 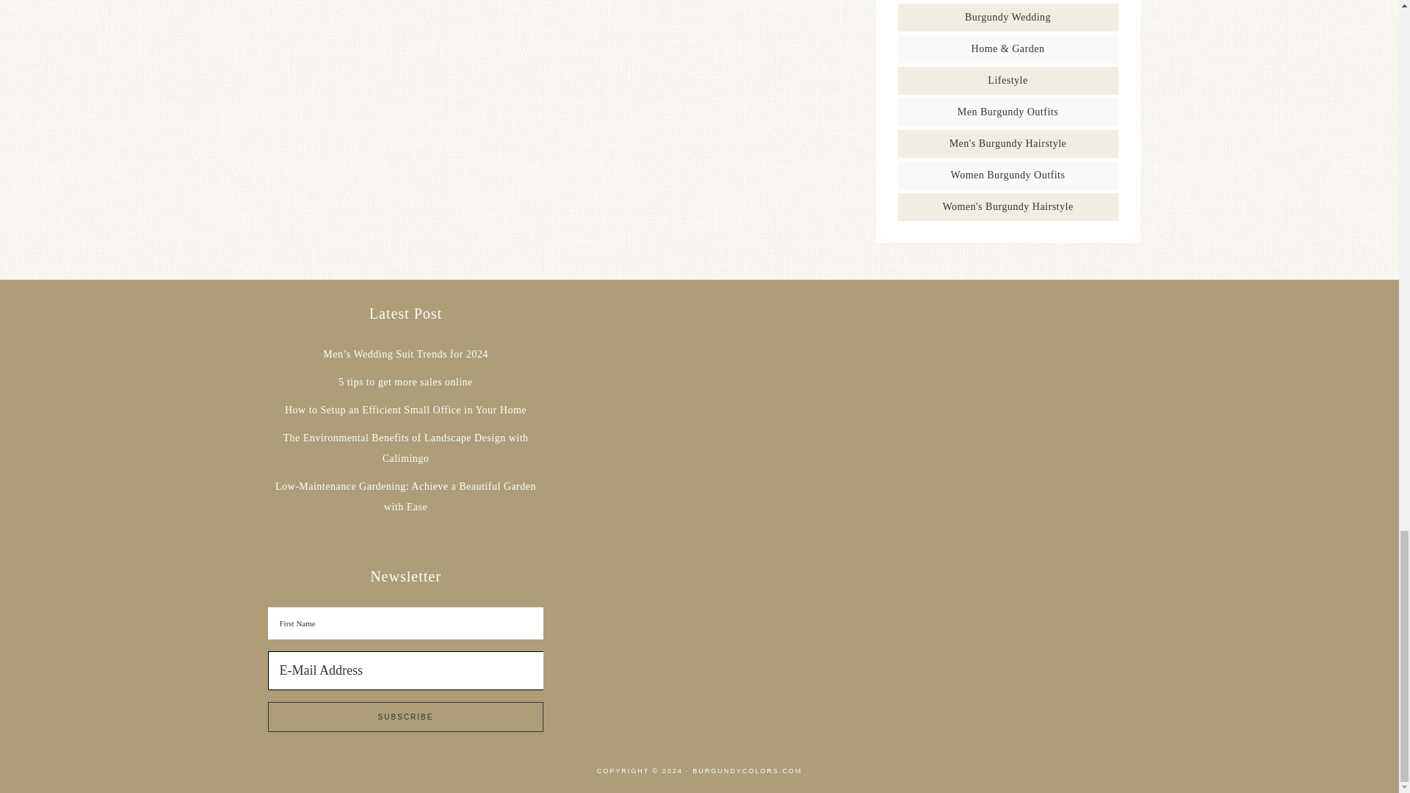 I want to click on Burgundy Wedding, so click(x=1008, y=18).